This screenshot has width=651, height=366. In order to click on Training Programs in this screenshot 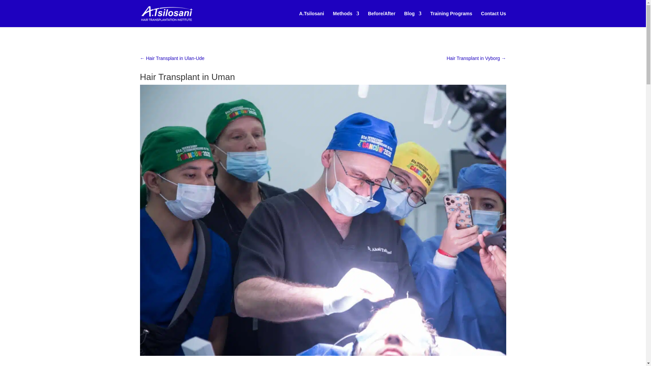, I will do `click(451, 19)`.